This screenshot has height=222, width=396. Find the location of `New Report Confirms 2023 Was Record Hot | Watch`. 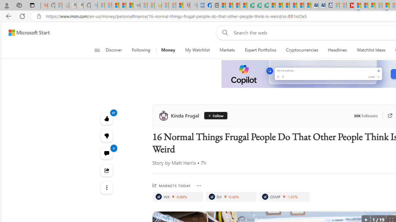

New Report Confirms 2023 Was Record Hot | Watch is located at coordinates (130, 6).